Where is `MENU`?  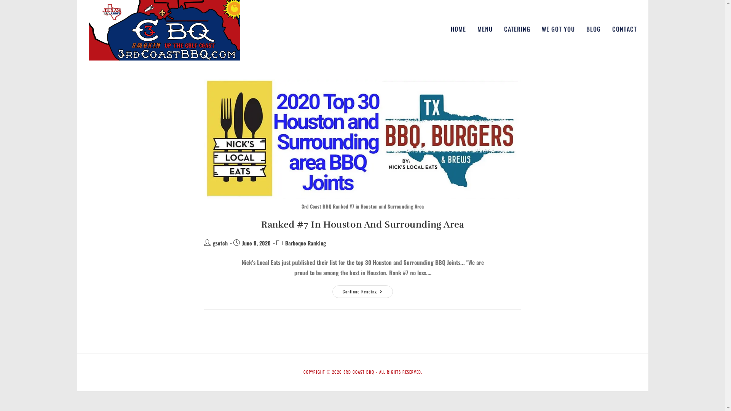
MENU is located at coordinates (485, 29).